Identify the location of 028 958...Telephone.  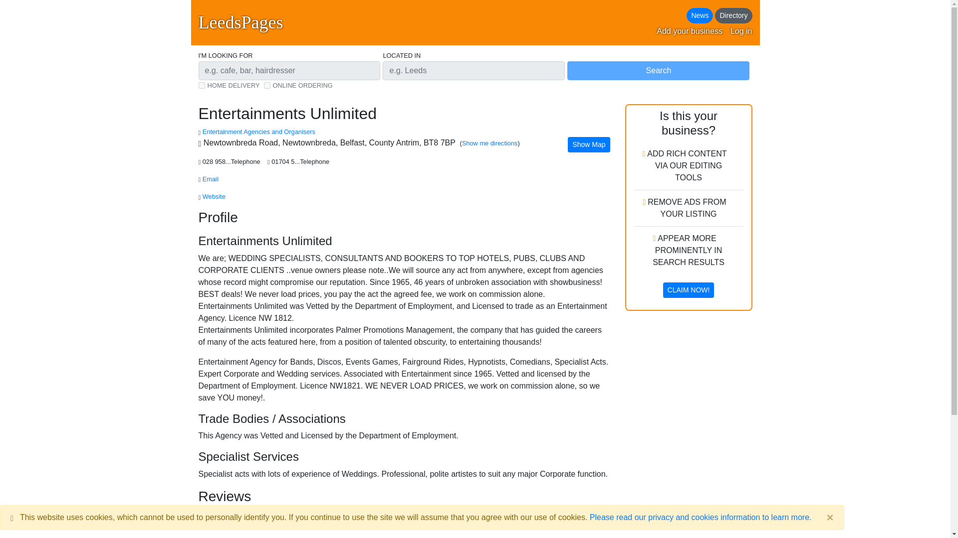
(233, 161).